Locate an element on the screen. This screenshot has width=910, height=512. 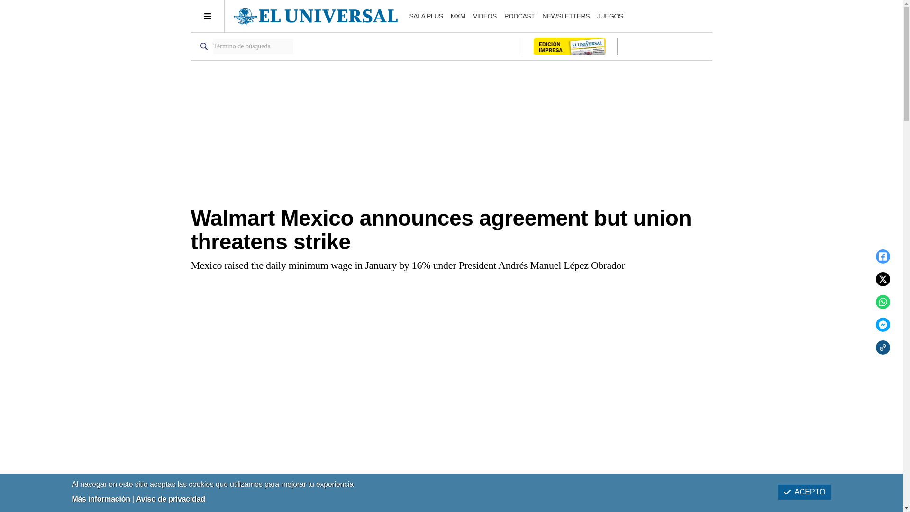
Escriba lo que quiere buscar. is located at coordinates (253, 46).